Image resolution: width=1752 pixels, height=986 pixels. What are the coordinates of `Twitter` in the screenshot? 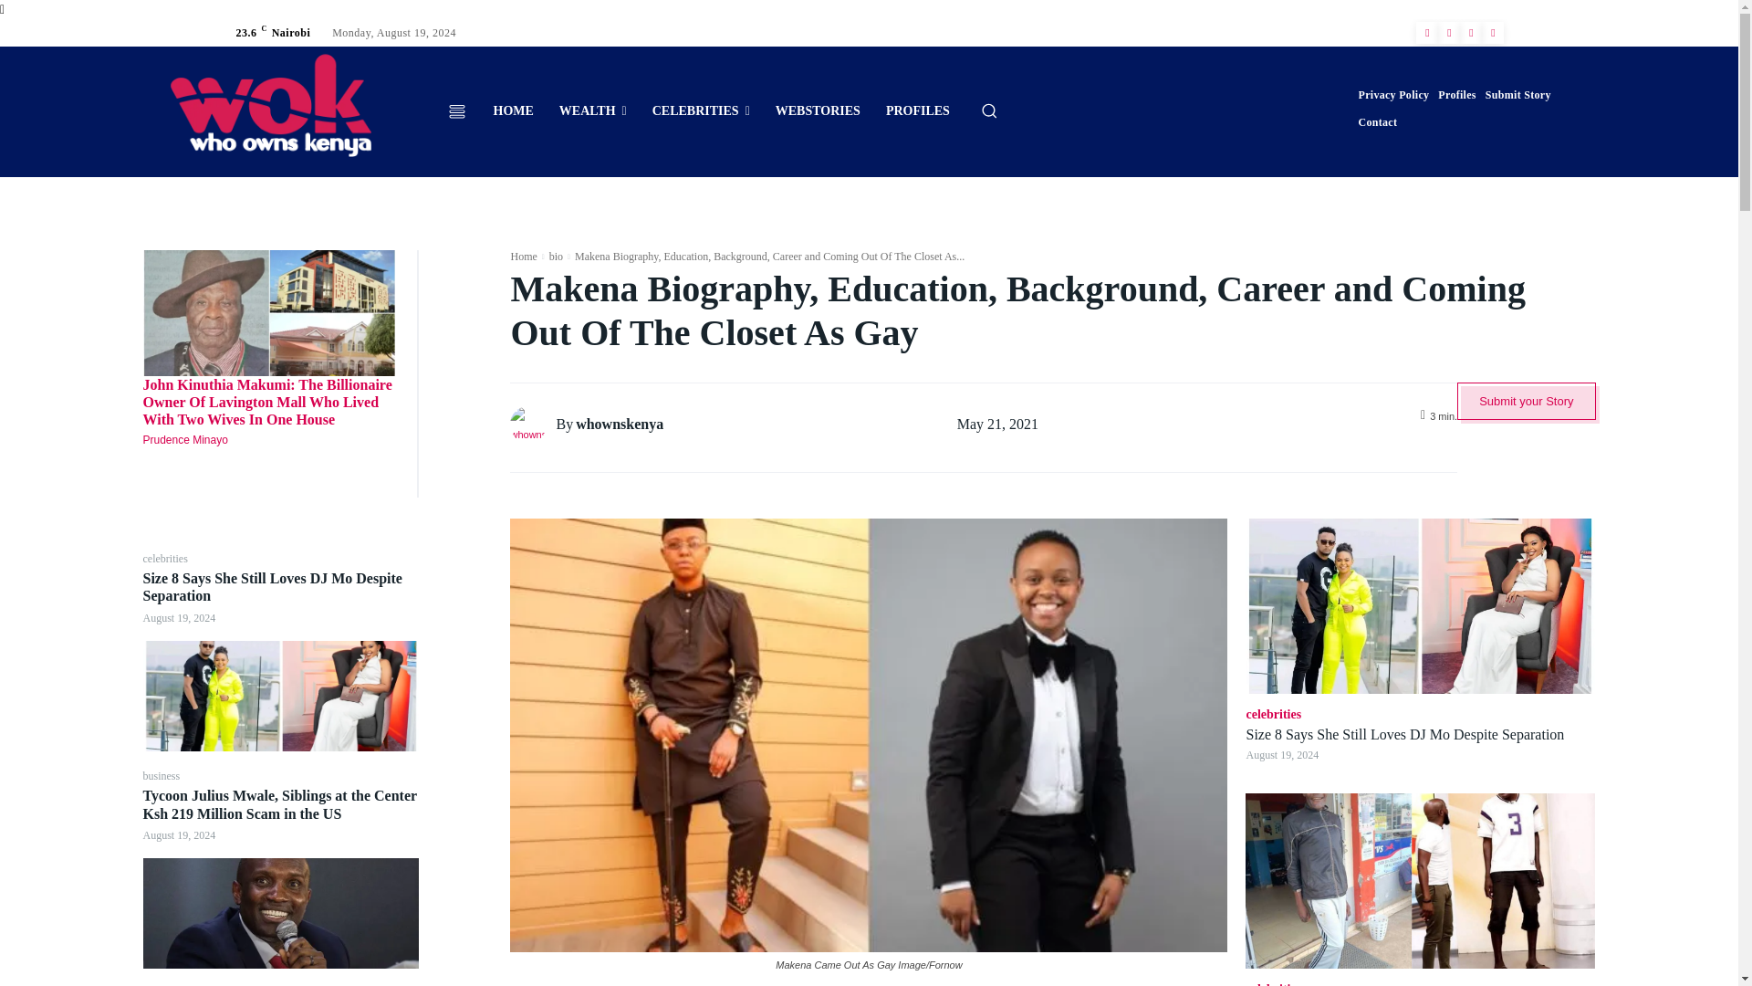 It's located at (1471, 32).